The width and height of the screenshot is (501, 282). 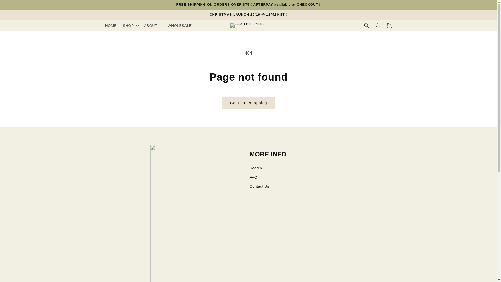 What do you see at coordinates (248, 103) in the screenshot?
I see `Continue shopping` at bounding box center [248, 103].